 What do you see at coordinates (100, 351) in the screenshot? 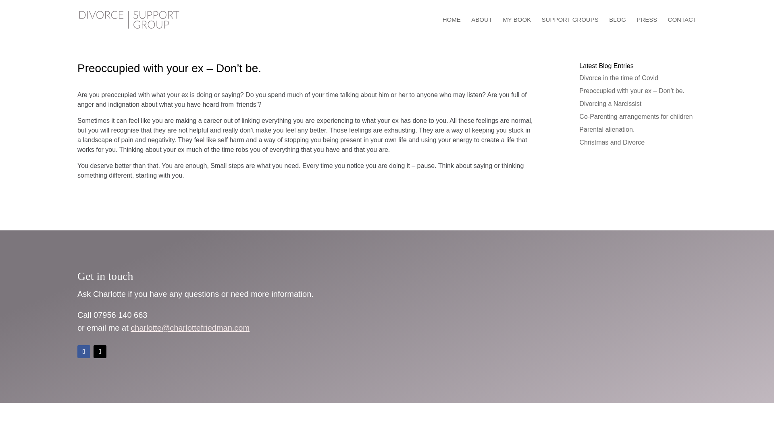
I see `Follow on X` at bounding box center [100, 351].